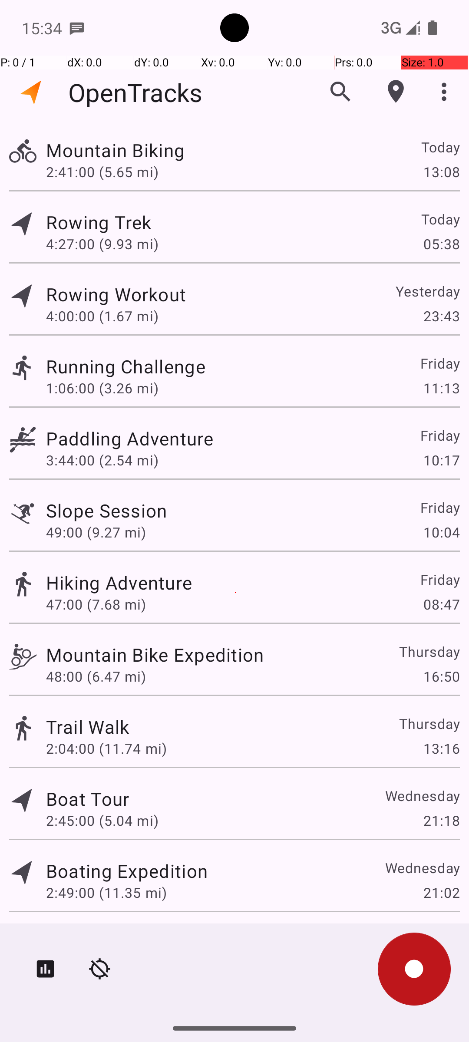 This screenshot has height=1042, width=469. Describe the element at coordinates (96, 532) in the screenshot. I see `49:00 (9.27 mi)` at that location.